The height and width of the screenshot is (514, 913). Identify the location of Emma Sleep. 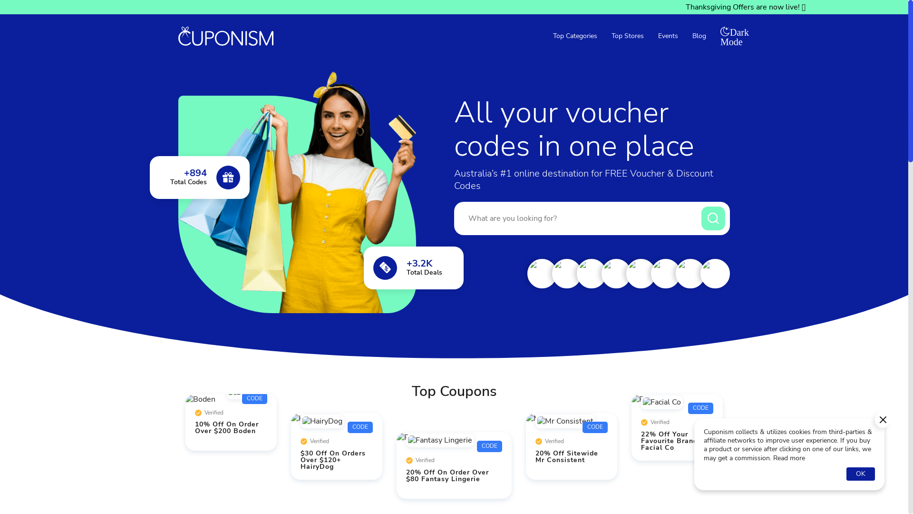
(567, 274).